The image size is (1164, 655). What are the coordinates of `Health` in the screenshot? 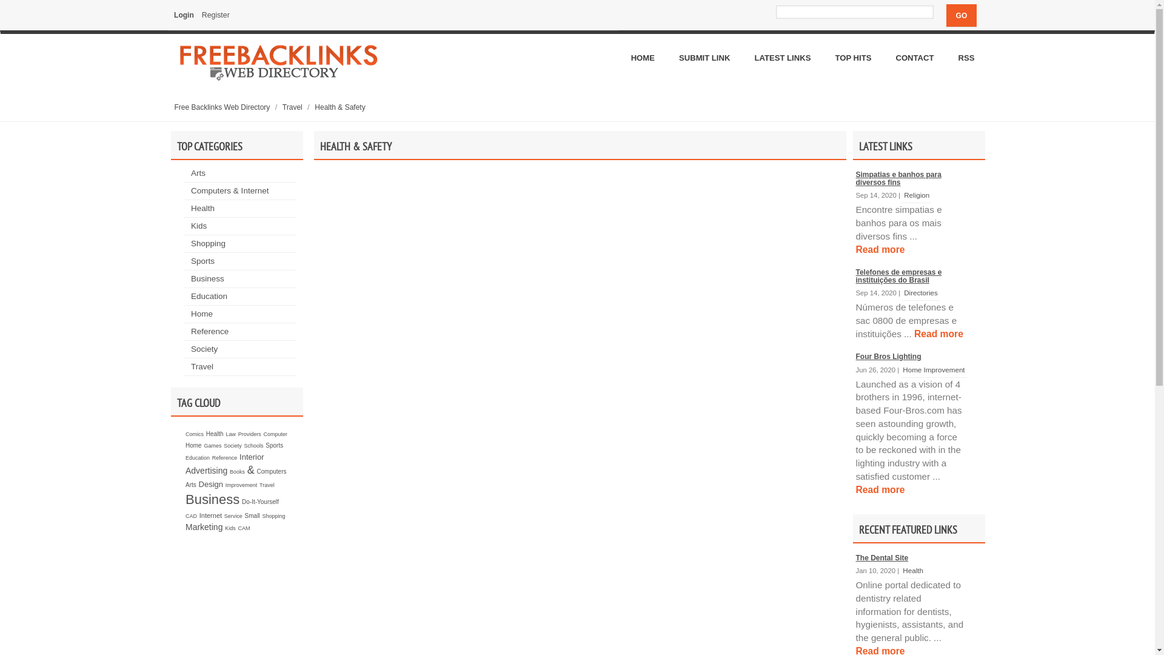 It's located at (913, 570).